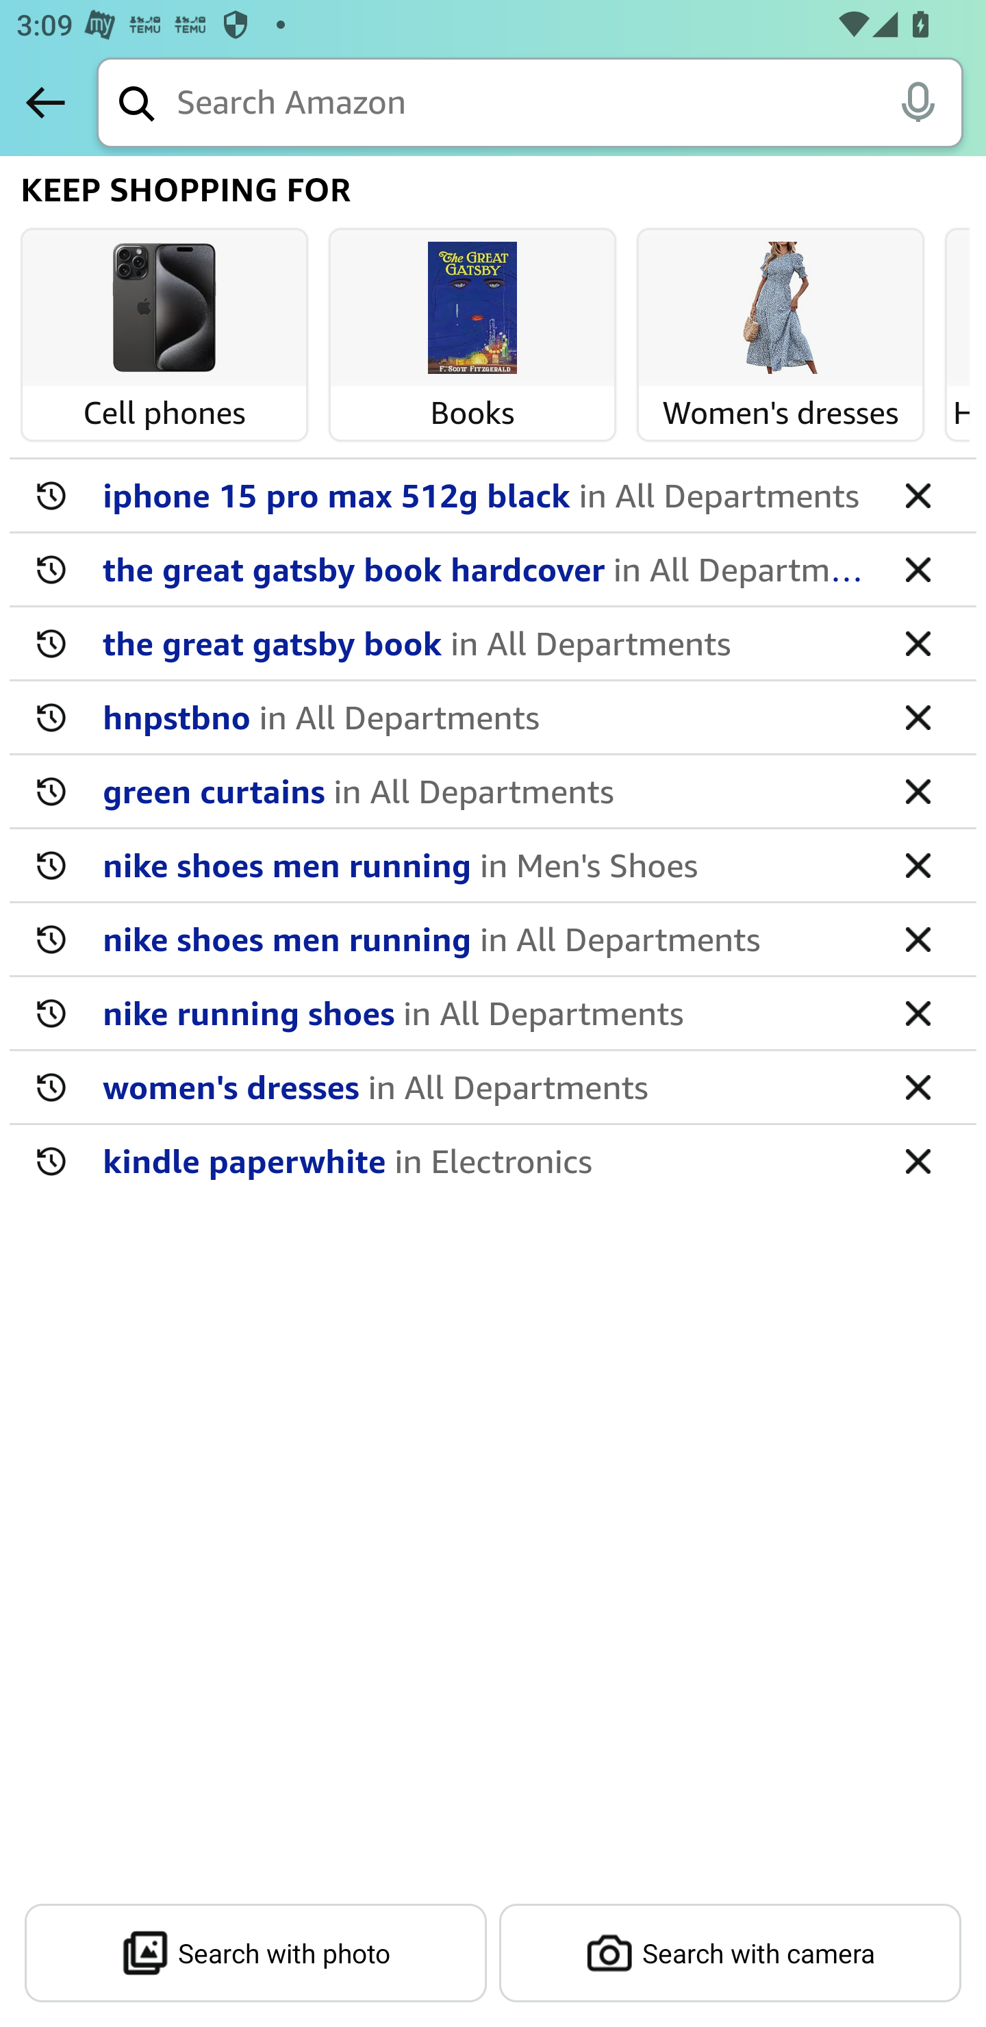 The width and height of the screenshot is (986, 2027). Describe the element at coordinates (493, 1087) in the screenshot. I see `women's dresses delete` at that location.